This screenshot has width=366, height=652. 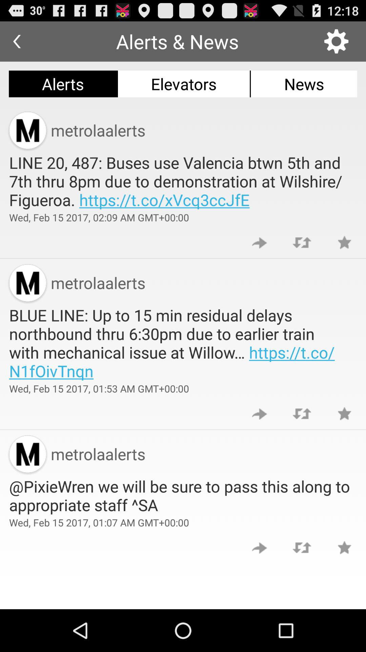 What do you see at coordinates (183, 181) in the screenshot?
I see `open app above the wed feb 15 item` at bounding box center [183, 181].